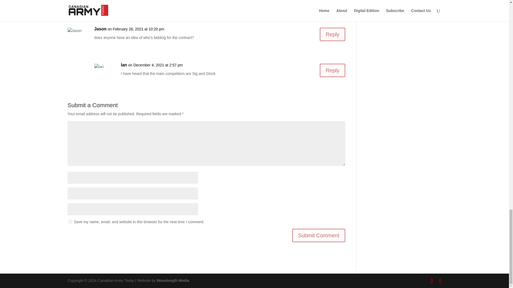 The image size is (513, 288). Describe the element at coordinates (70, 221) in the screenshot. I see `yes` at that location.